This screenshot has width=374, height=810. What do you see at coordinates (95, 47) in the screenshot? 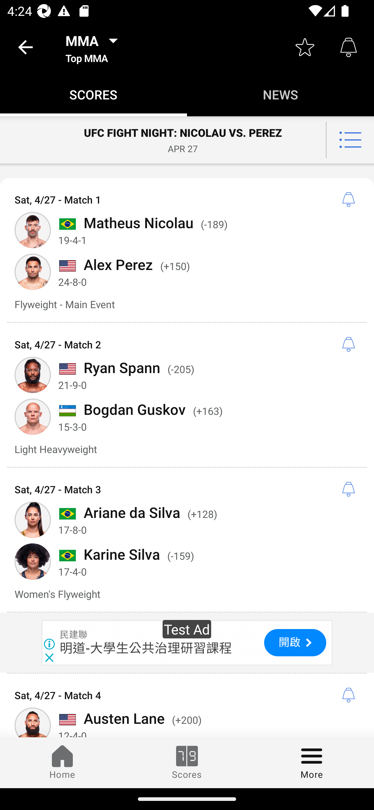
I see `MMA Top MMA` at bounding box center [95, 47].